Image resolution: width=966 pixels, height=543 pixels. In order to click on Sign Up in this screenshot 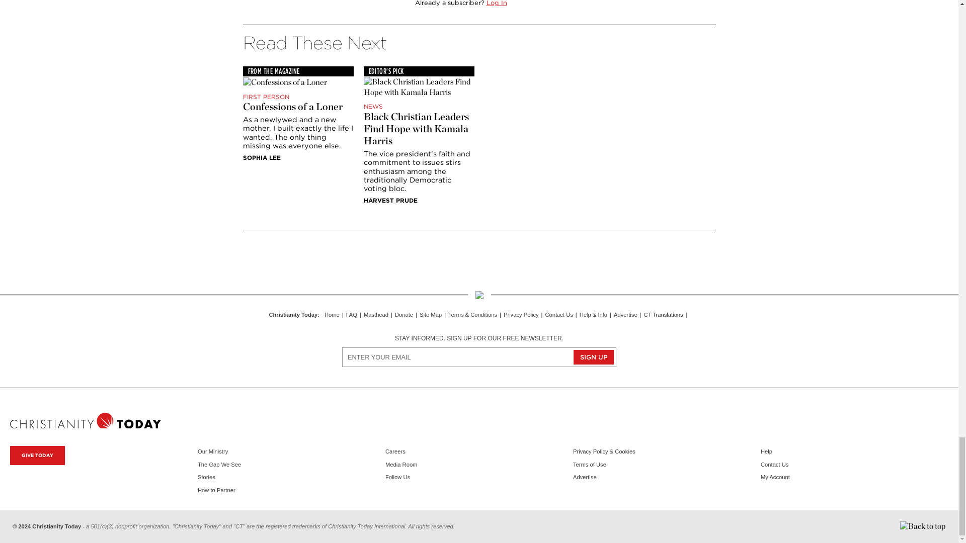, I will do `click(594, 357)`.